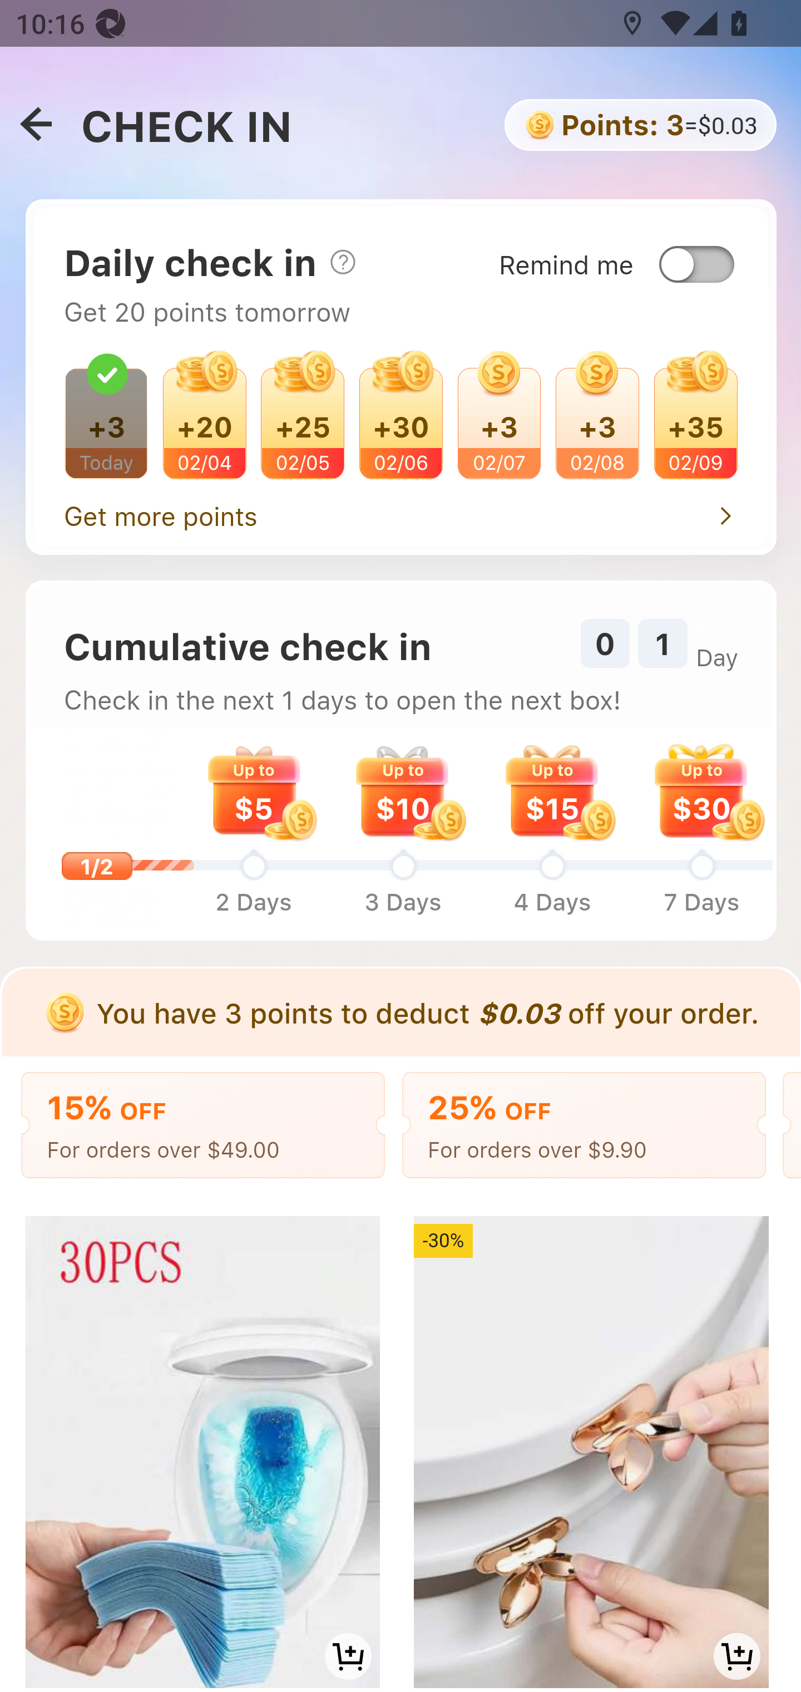 The width and height of the screenshot is (801, 1692). I want to click on , so click(36, 125).